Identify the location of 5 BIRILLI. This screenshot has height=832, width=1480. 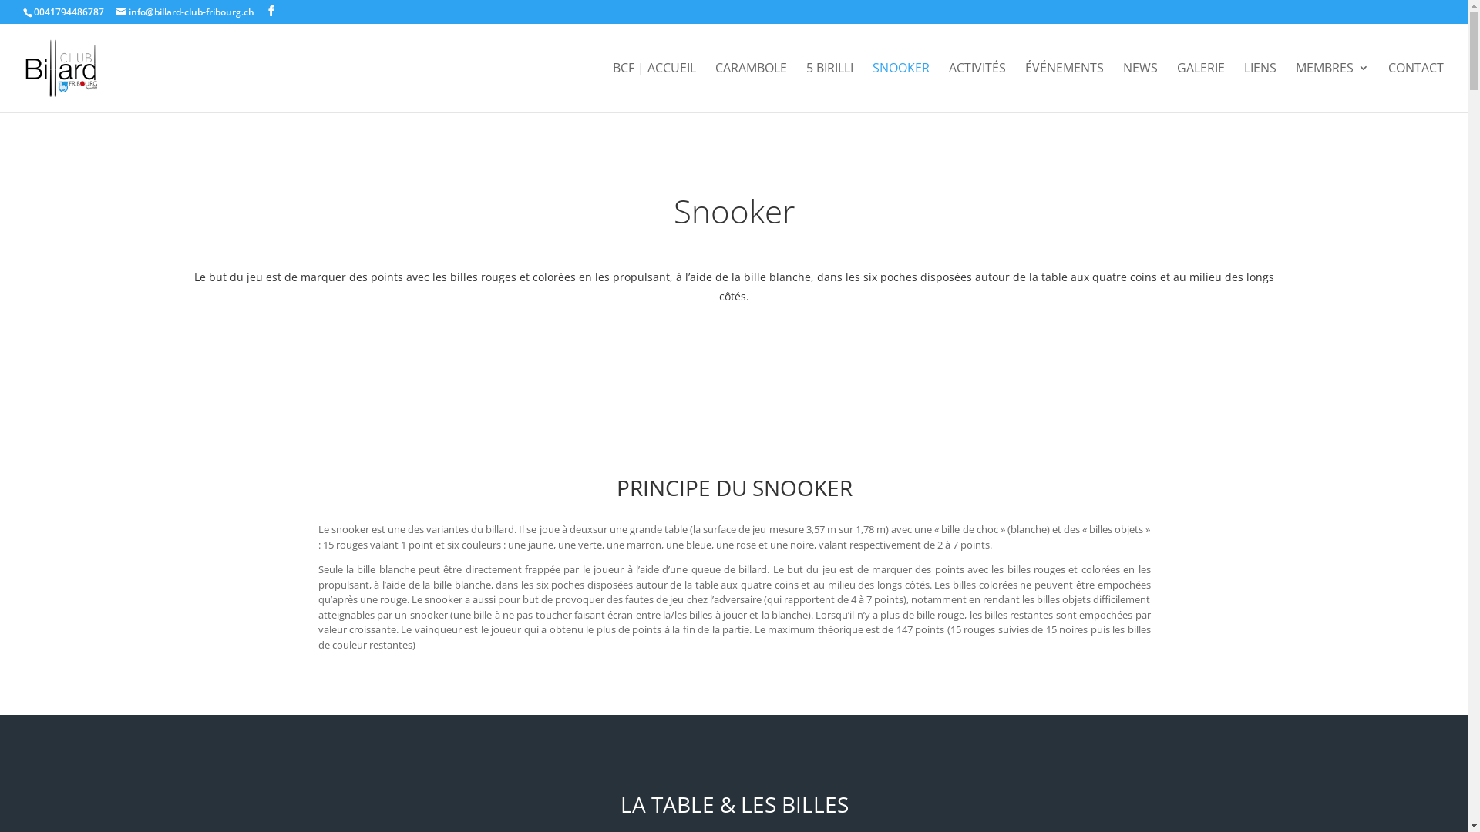
(829, 88).